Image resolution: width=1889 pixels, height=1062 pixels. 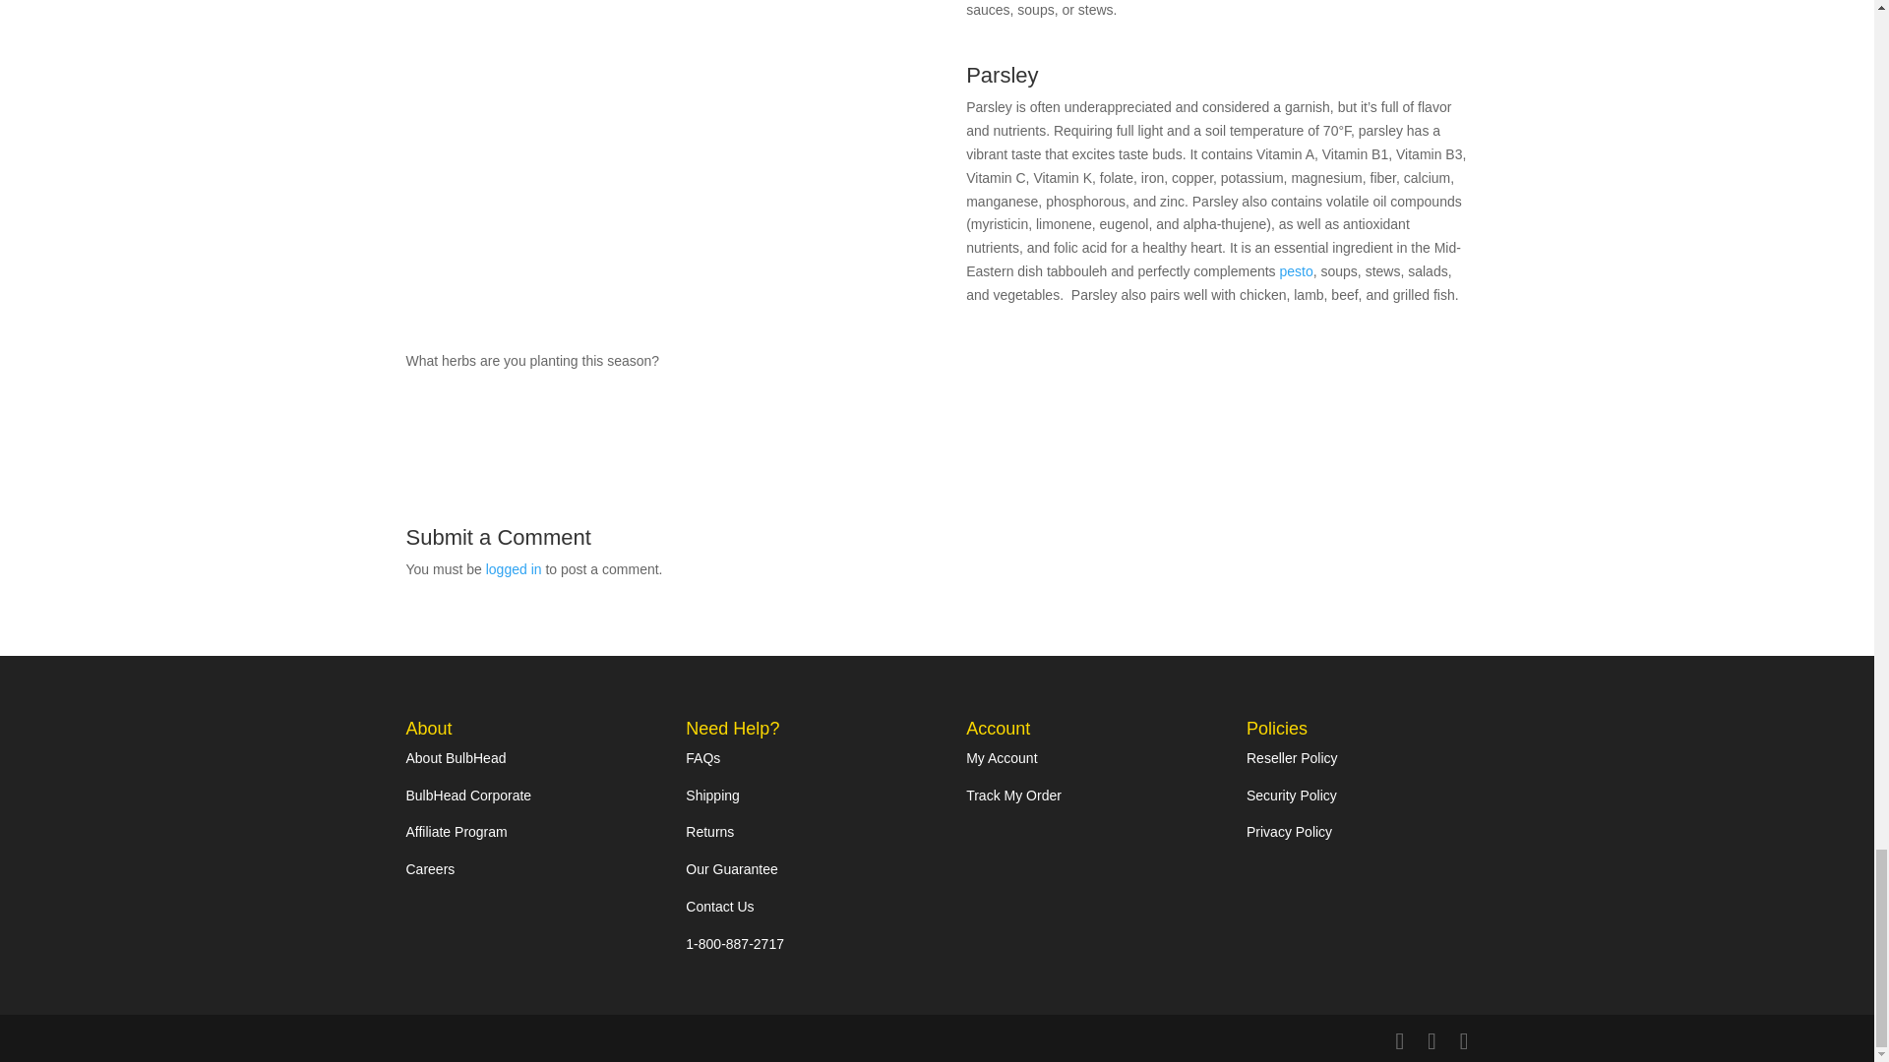 I want to click on Contact Us, so click(x=719, y=906).